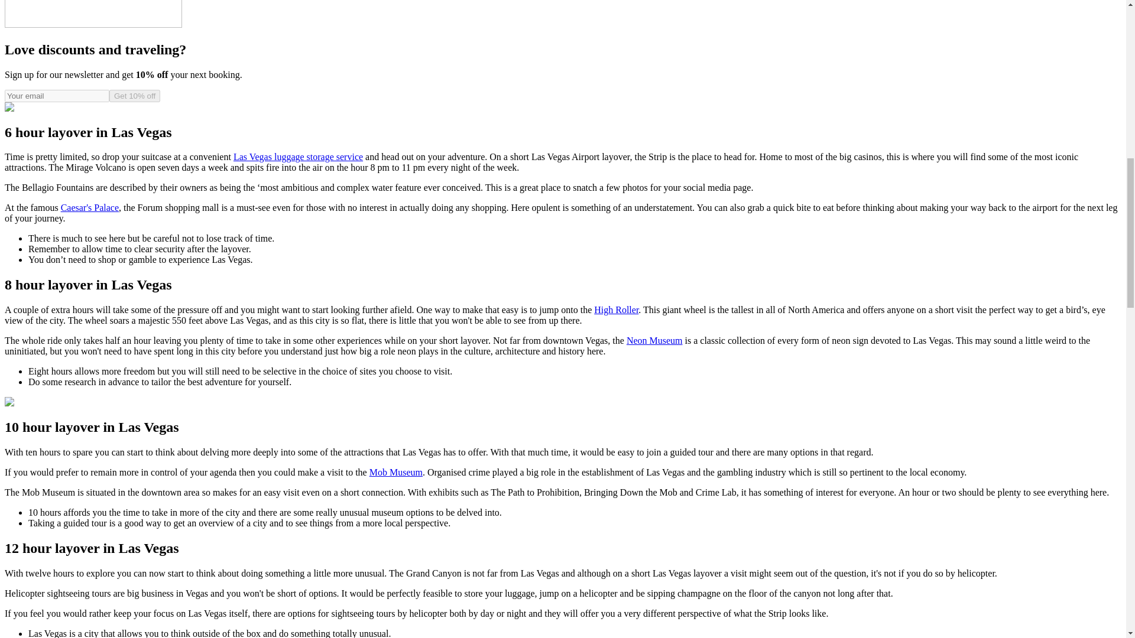 The width and height of the screenshot is (1135, 638). I want to click on Las Vegas luggage storage service, so click(298, 157).